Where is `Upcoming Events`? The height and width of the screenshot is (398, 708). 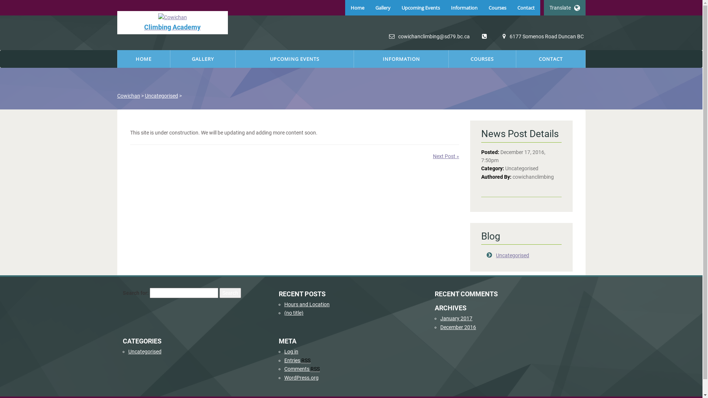 Upcoming Events is located at coordinates (421, 8).